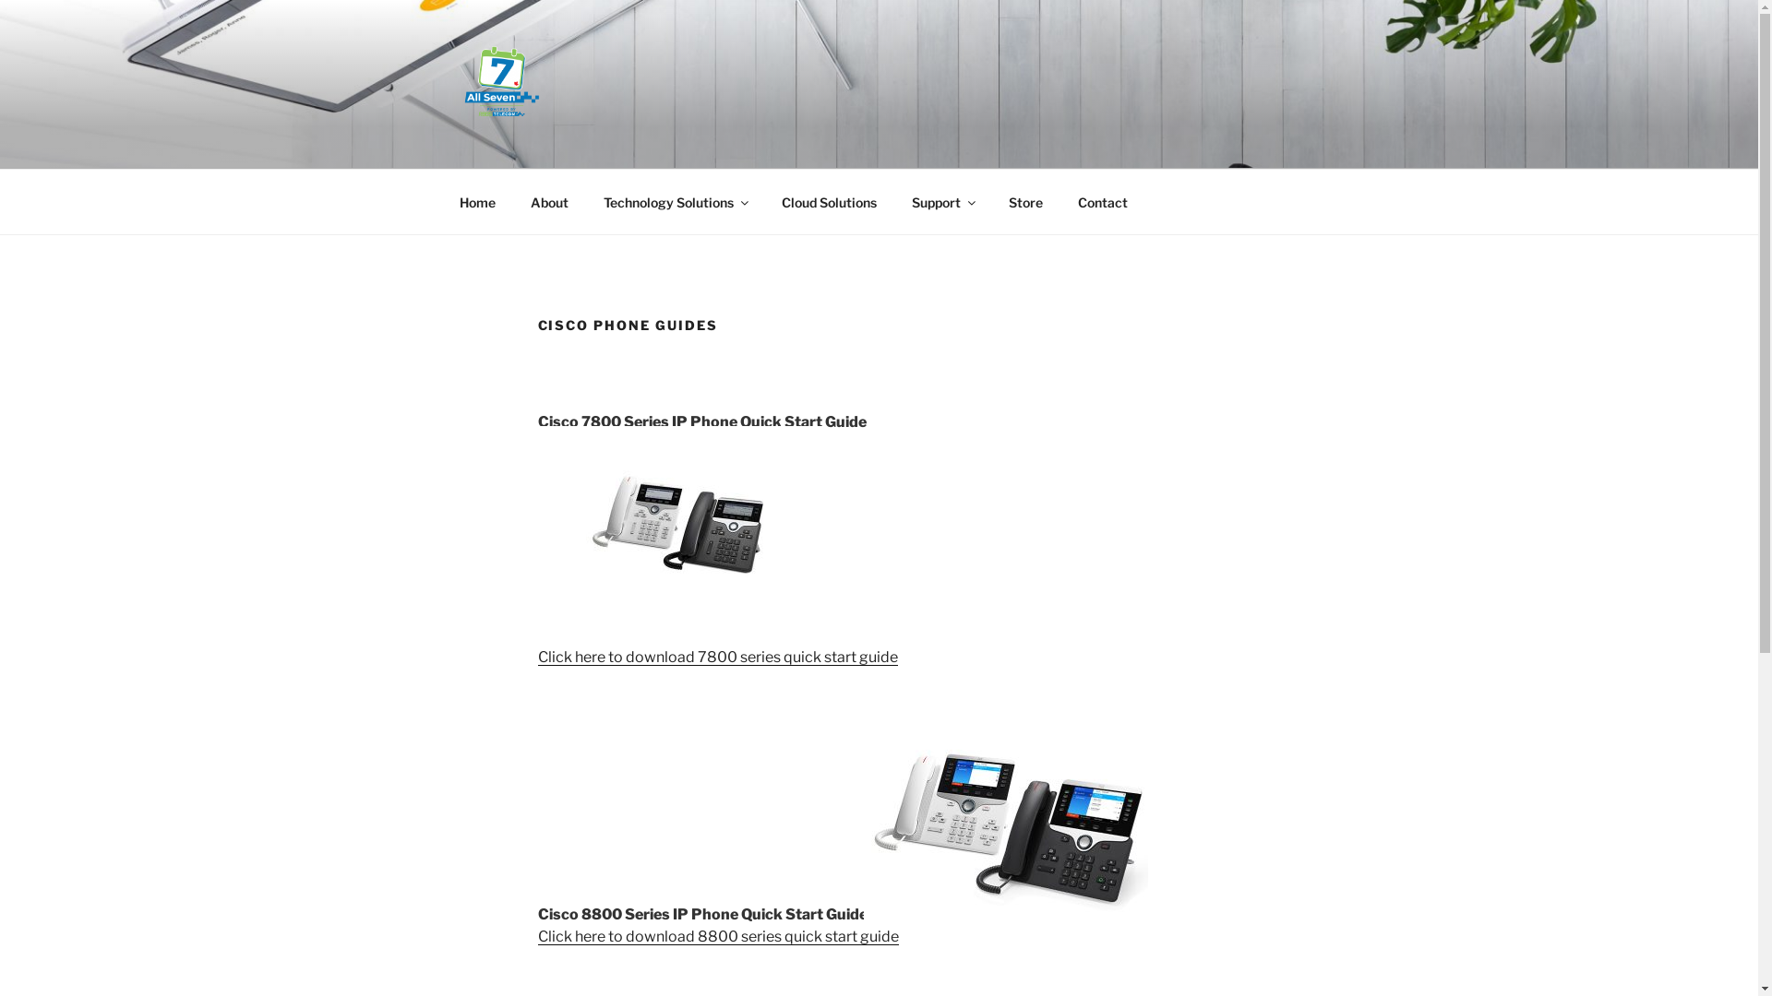 The image size is (1772, 996). Describe the element at coordinates (830, 201) in the screenshot. I see `Cloud Solutions` at that location.